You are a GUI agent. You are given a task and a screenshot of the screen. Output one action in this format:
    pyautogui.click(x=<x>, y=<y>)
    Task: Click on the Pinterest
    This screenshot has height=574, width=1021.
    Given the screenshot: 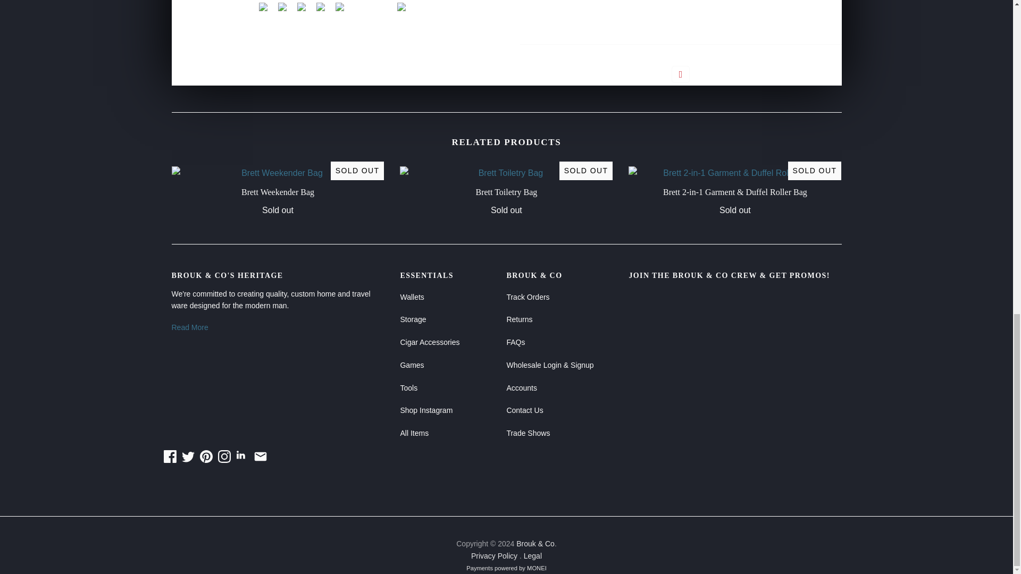 What is the action you would take?
    pyautogui.click(x=206, y=456)
    